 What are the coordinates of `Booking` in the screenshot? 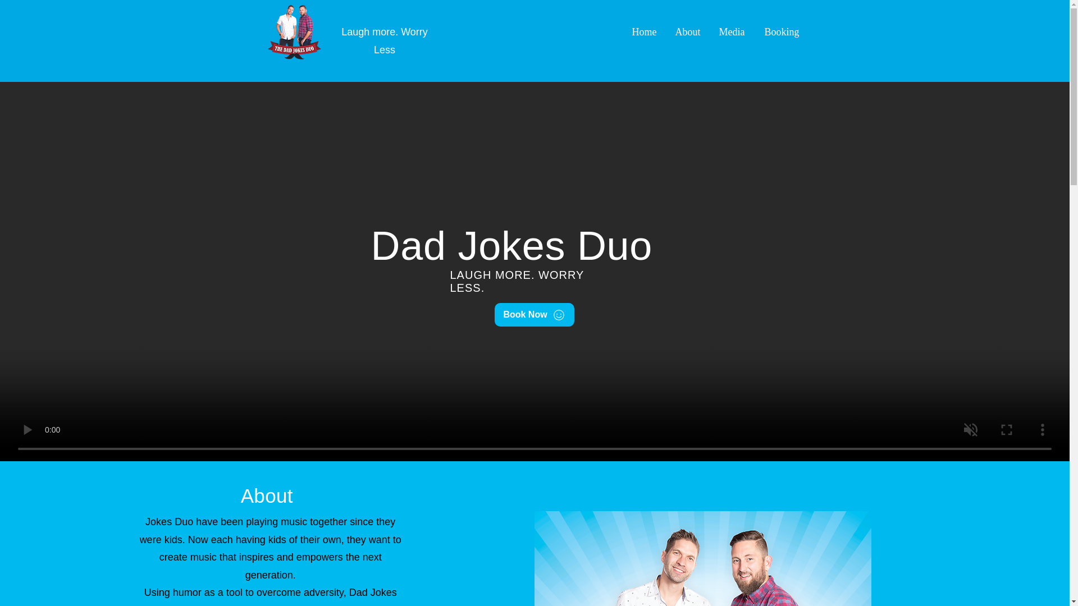 It's located at (777, 32).